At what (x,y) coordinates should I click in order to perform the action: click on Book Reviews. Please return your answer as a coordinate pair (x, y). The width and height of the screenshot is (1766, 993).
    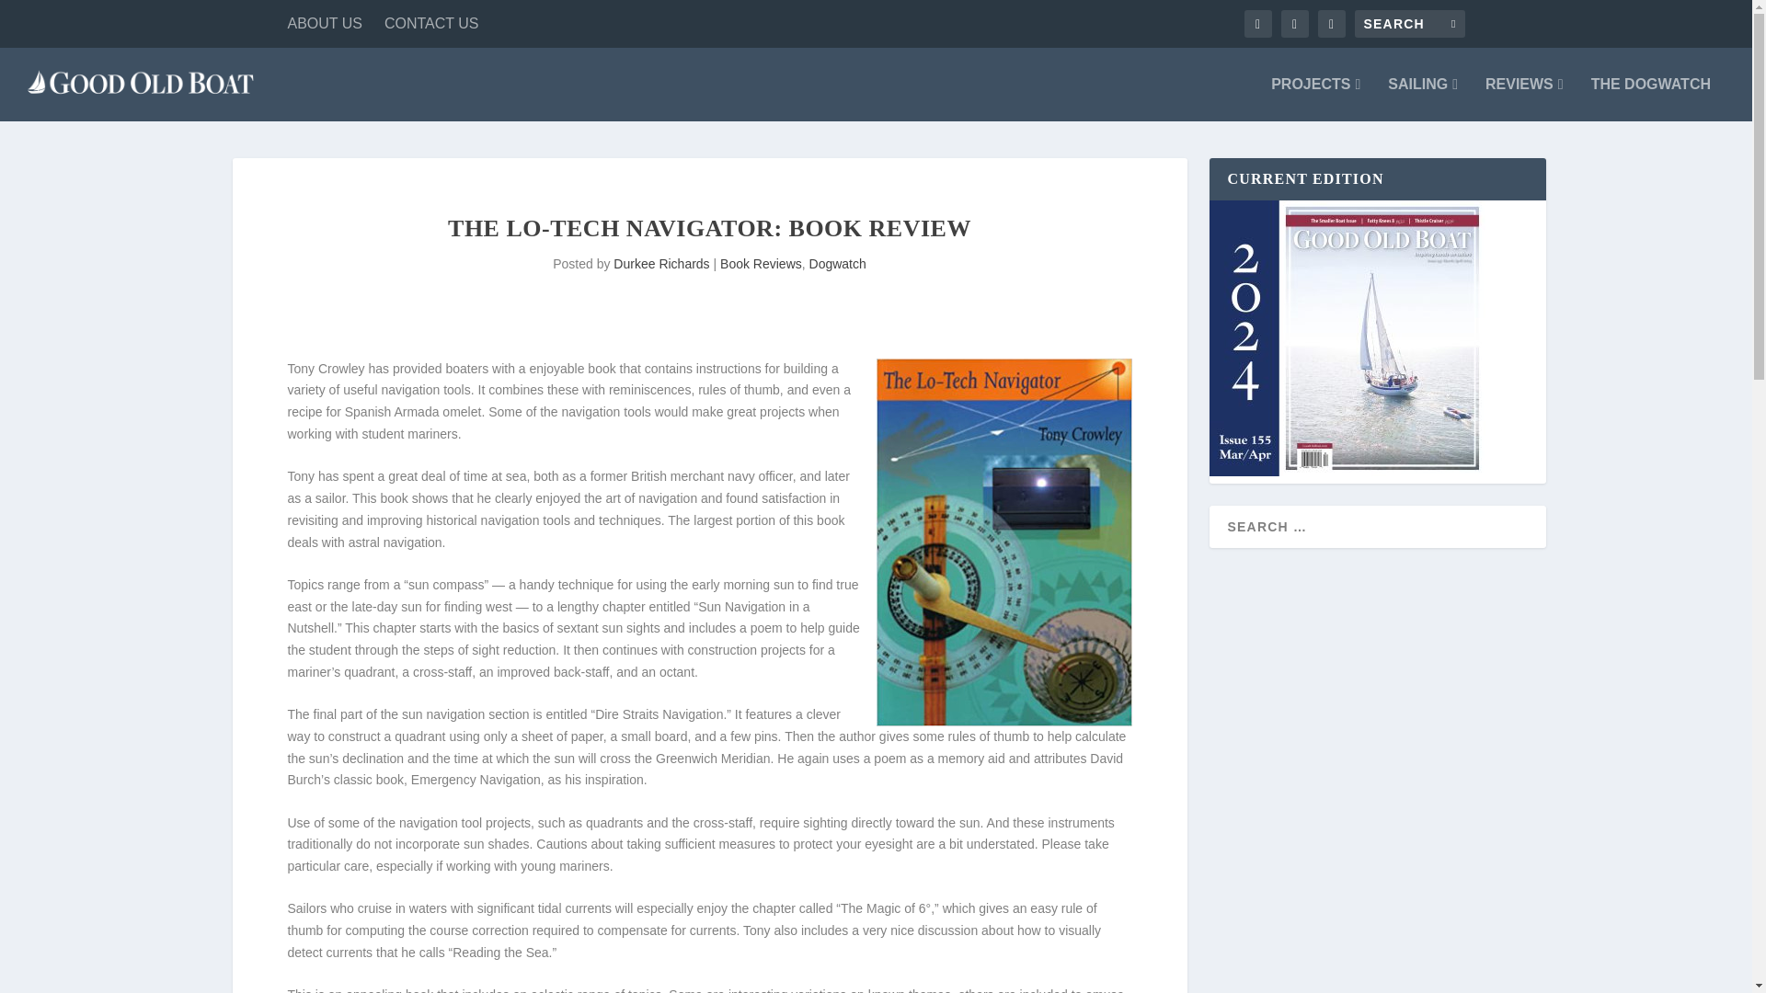
    Looking at the image, I should click on (761, 263).